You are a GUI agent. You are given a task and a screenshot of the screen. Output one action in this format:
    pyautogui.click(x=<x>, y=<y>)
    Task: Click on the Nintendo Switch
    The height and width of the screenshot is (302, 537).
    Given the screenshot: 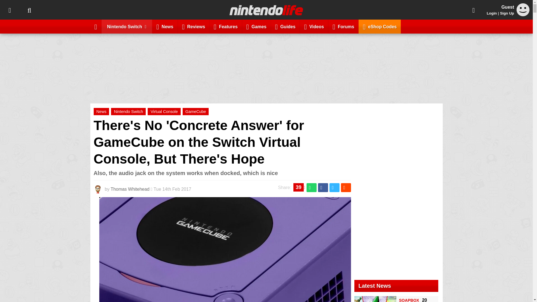 What is the action you would take?
    pyautogui.click(x=128, y=111)
    